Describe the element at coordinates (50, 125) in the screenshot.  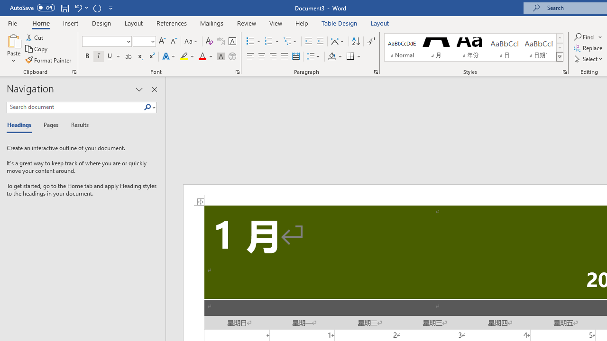
I see `Pages` at that location.